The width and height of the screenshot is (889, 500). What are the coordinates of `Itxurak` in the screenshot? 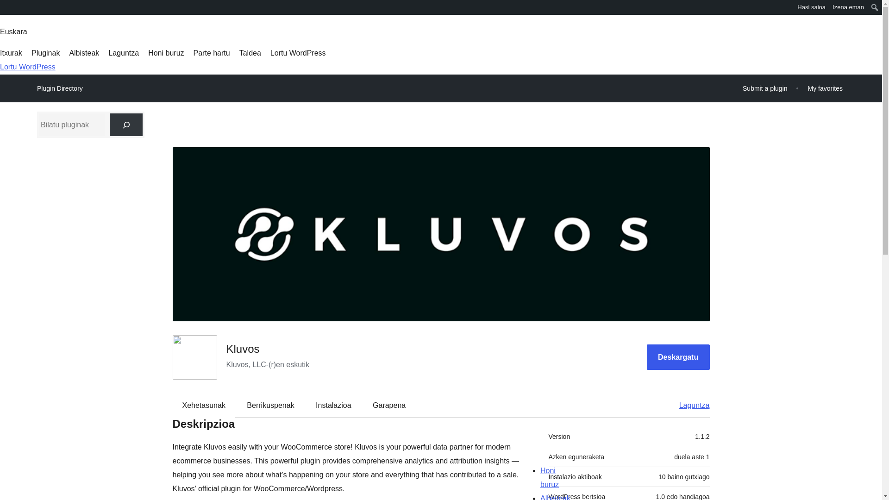 It's located at (11, 53).